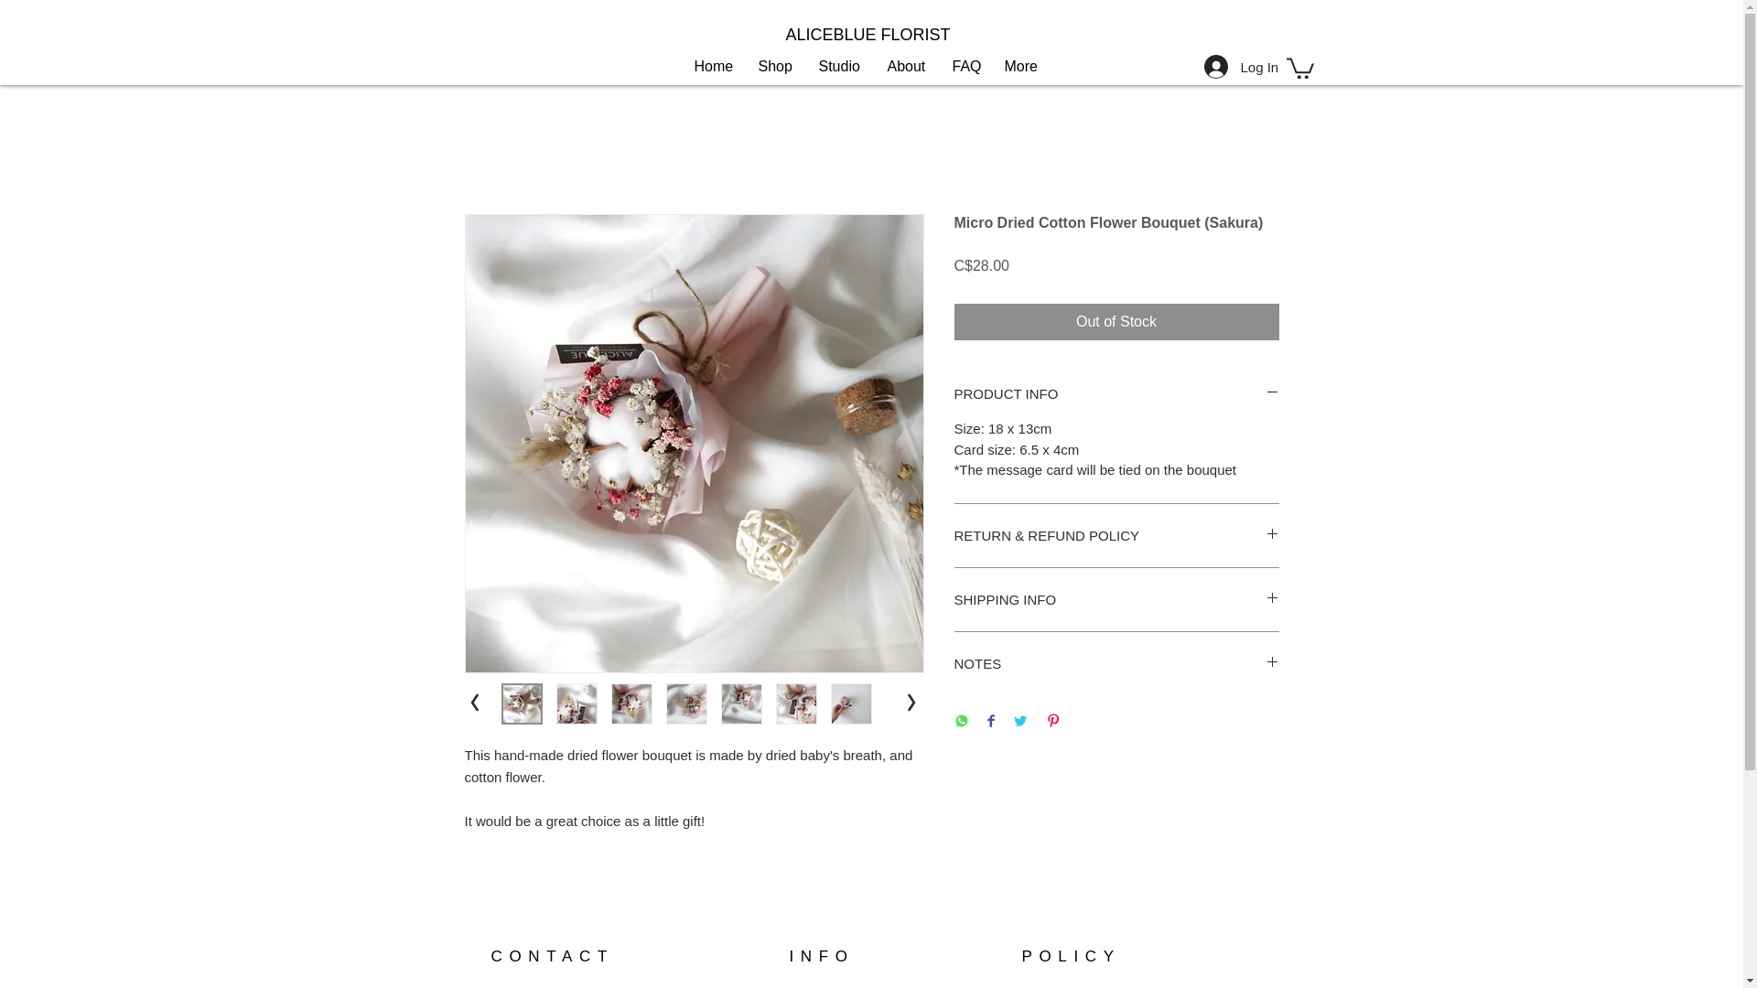 This screenshot has width=1757, height=988. Describe the element at coordinates (965, 66) in the screenshot. I see `FAQ` at that location.